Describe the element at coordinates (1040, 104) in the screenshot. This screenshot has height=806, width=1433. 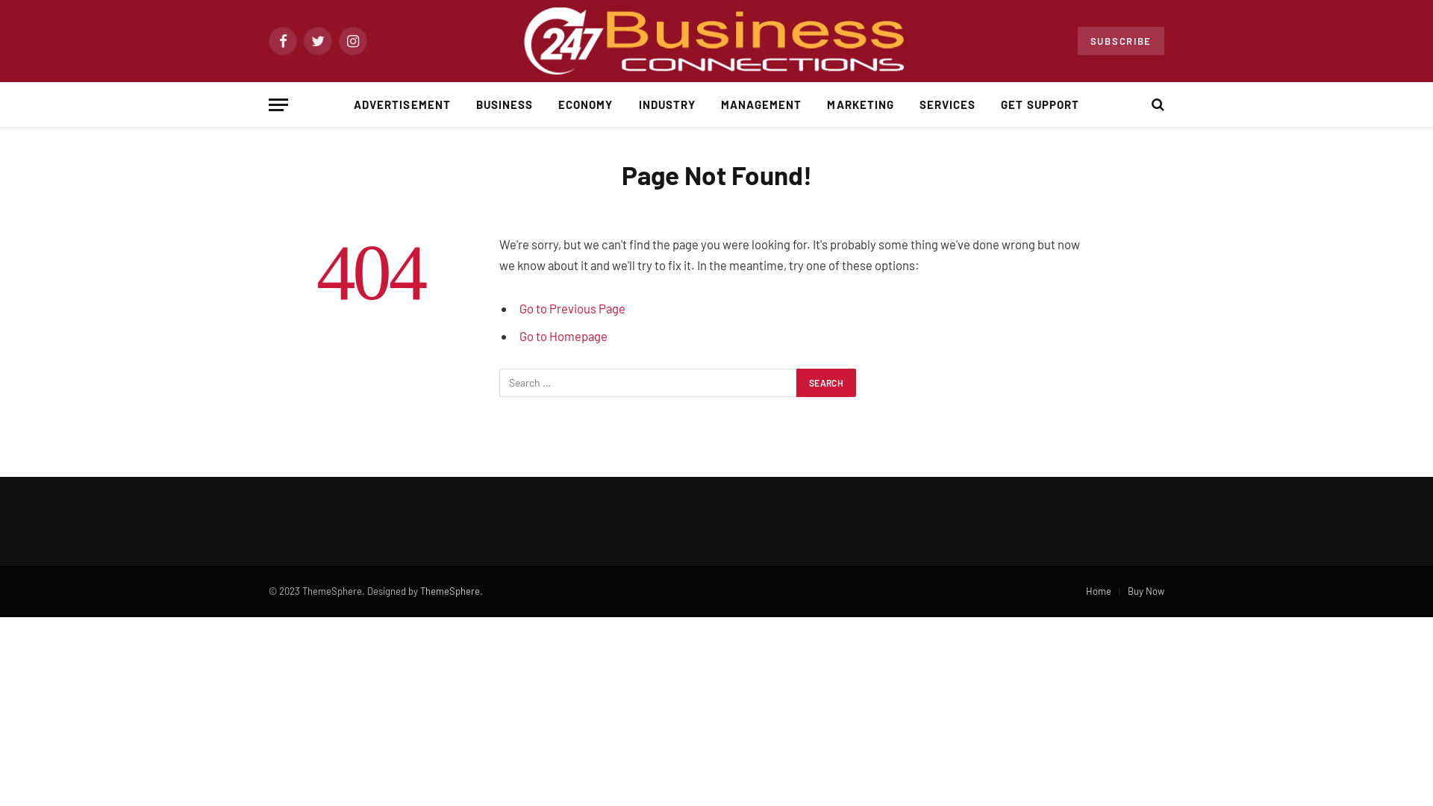
I see `GET SUPPORT` at that location.